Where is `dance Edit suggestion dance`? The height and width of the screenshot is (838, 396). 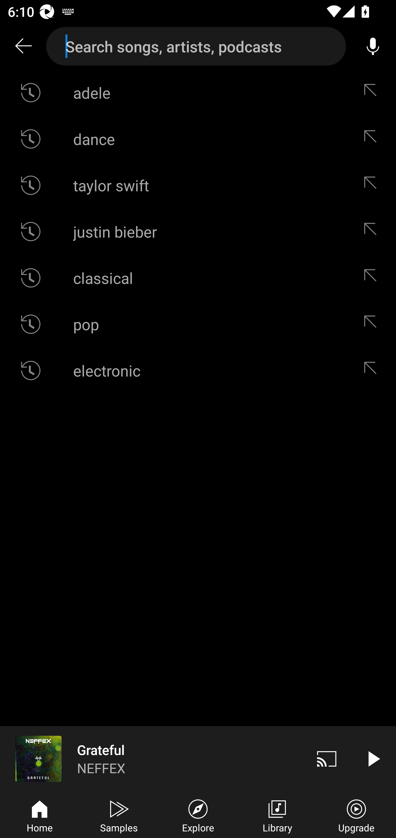 dance Edit suggestion dance is located at coordinates (198, 138).